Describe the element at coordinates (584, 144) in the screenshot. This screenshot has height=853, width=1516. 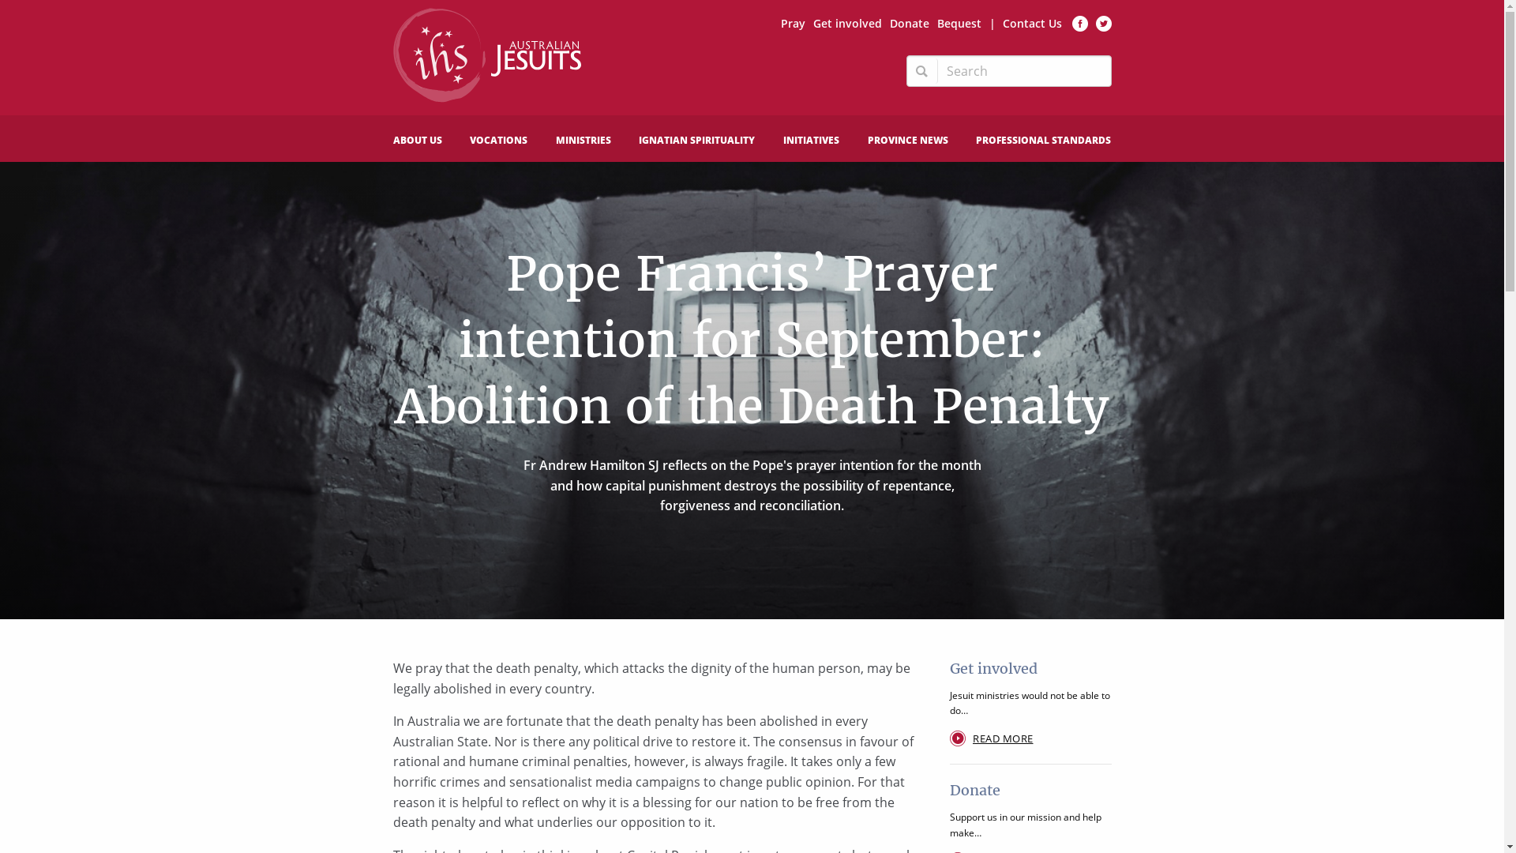
I see `MINISTRIES` at that location.